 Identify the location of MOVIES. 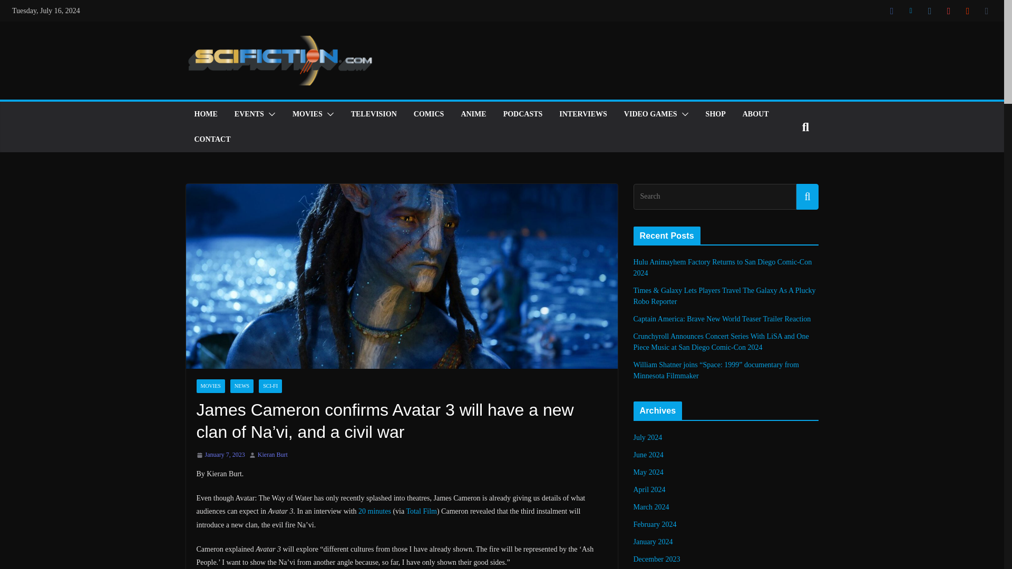
(307, 114).